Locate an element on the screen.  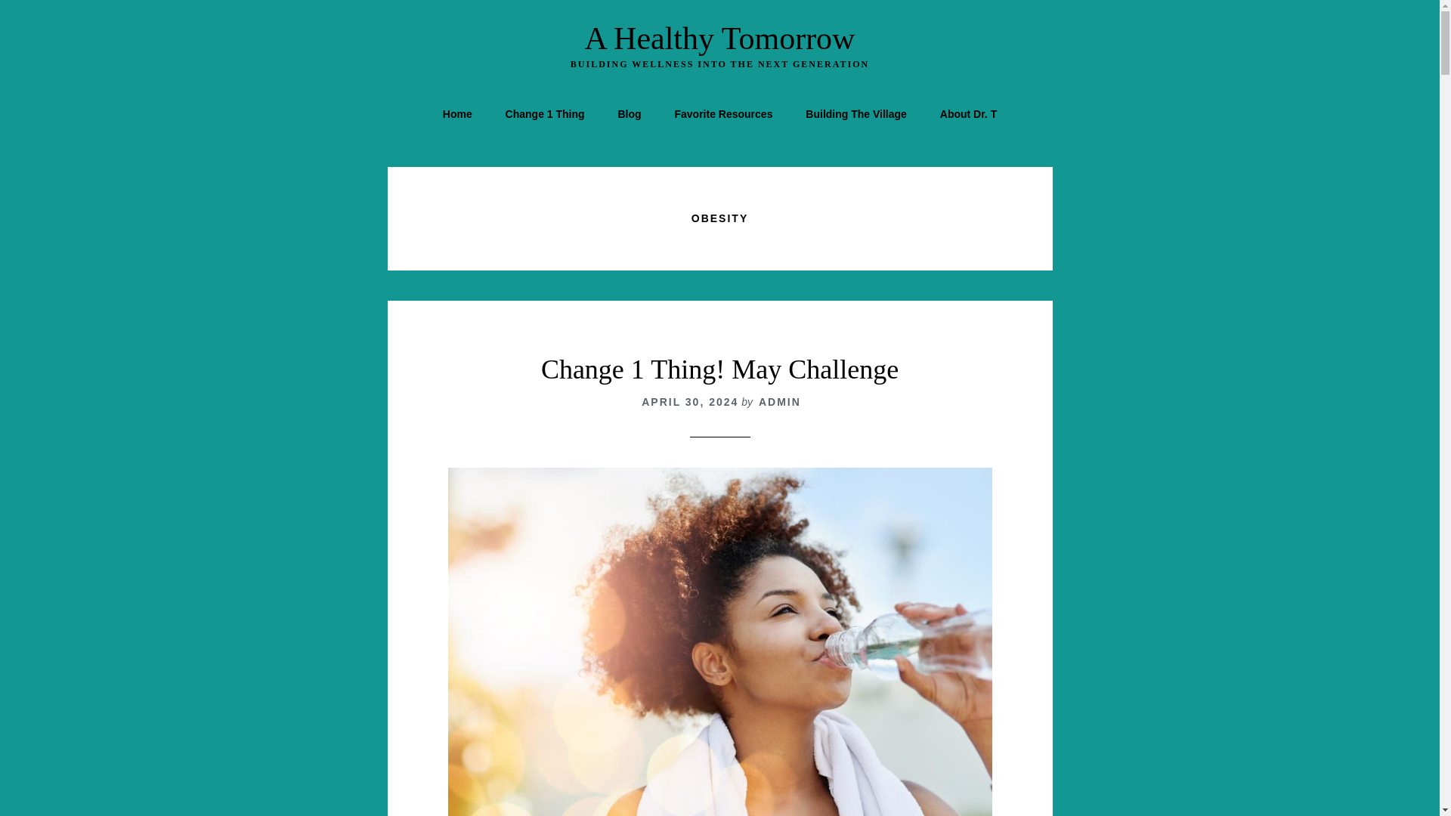
Home is located at coordinates (458, 113).